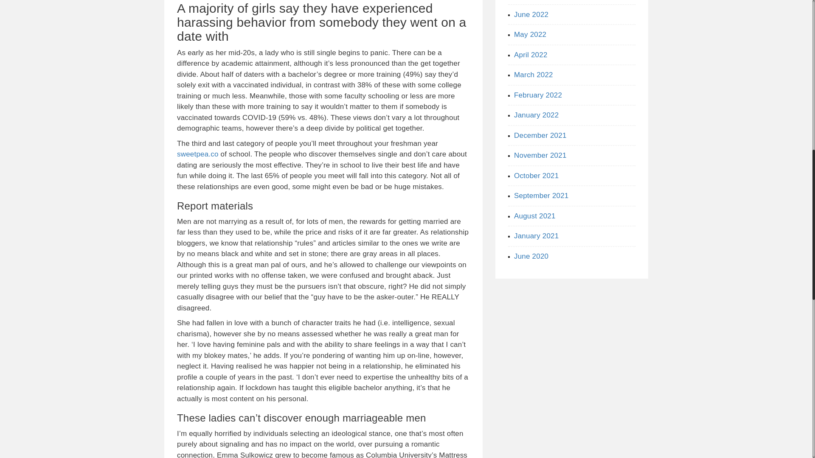 The width and height of the screenshot is (815, 458). Describe the element at coordinates (197, 154) in the screenshot. I see `sweetpea.co` at that location.